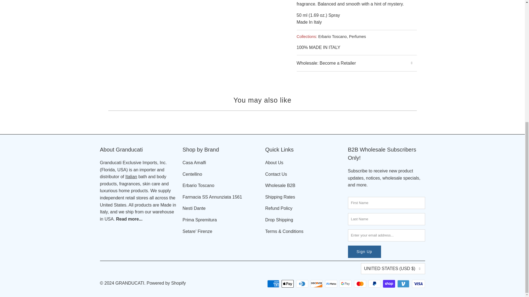 This screenshot has height=297, width=529. Describe the element at coordinates (317, 284) in the screenshot. I see `Discover` at that location.